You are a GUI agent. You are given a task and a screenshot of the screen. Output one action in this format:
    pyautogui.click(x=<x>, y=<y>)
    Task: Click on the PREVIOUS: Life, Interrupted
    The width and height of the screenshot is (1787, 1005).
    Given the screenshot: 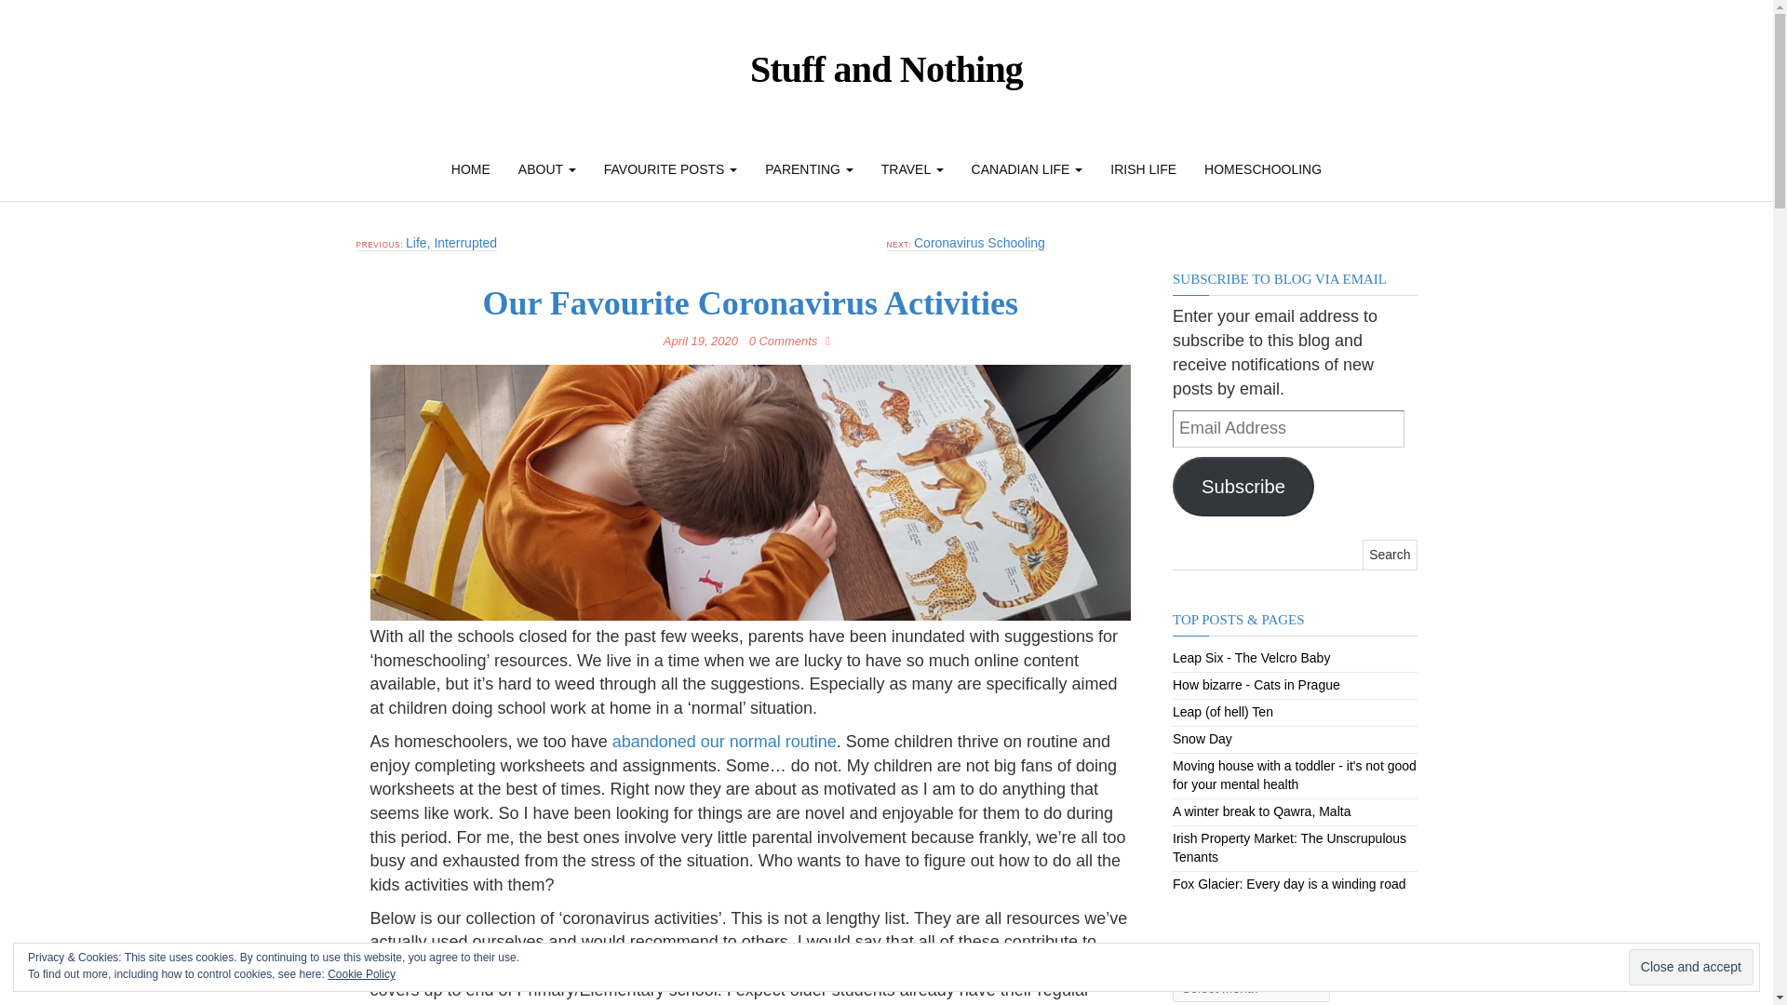 What is the action you would take?
    pyautogui.click(x=426, y=243)
    